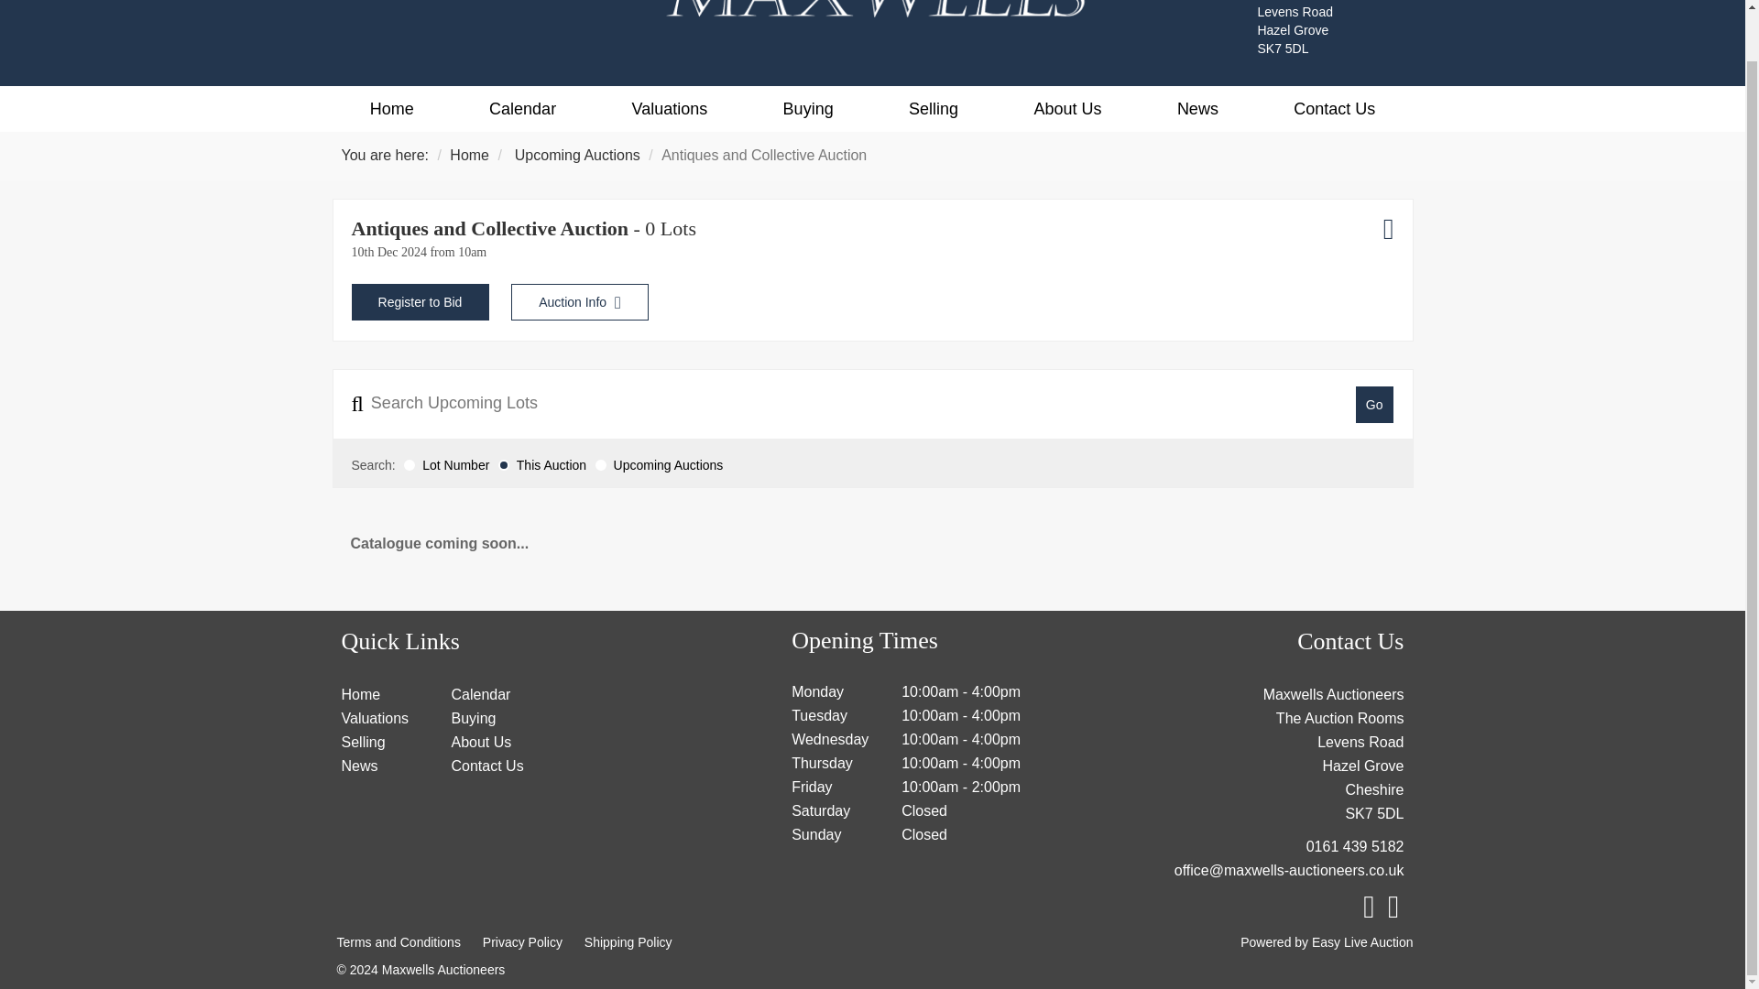 The width and height of the screenshot is (1759, 989). What do you see at coordinates (469, 155) in the screenshot?
I see `Home` at bounding box center [469, 155].